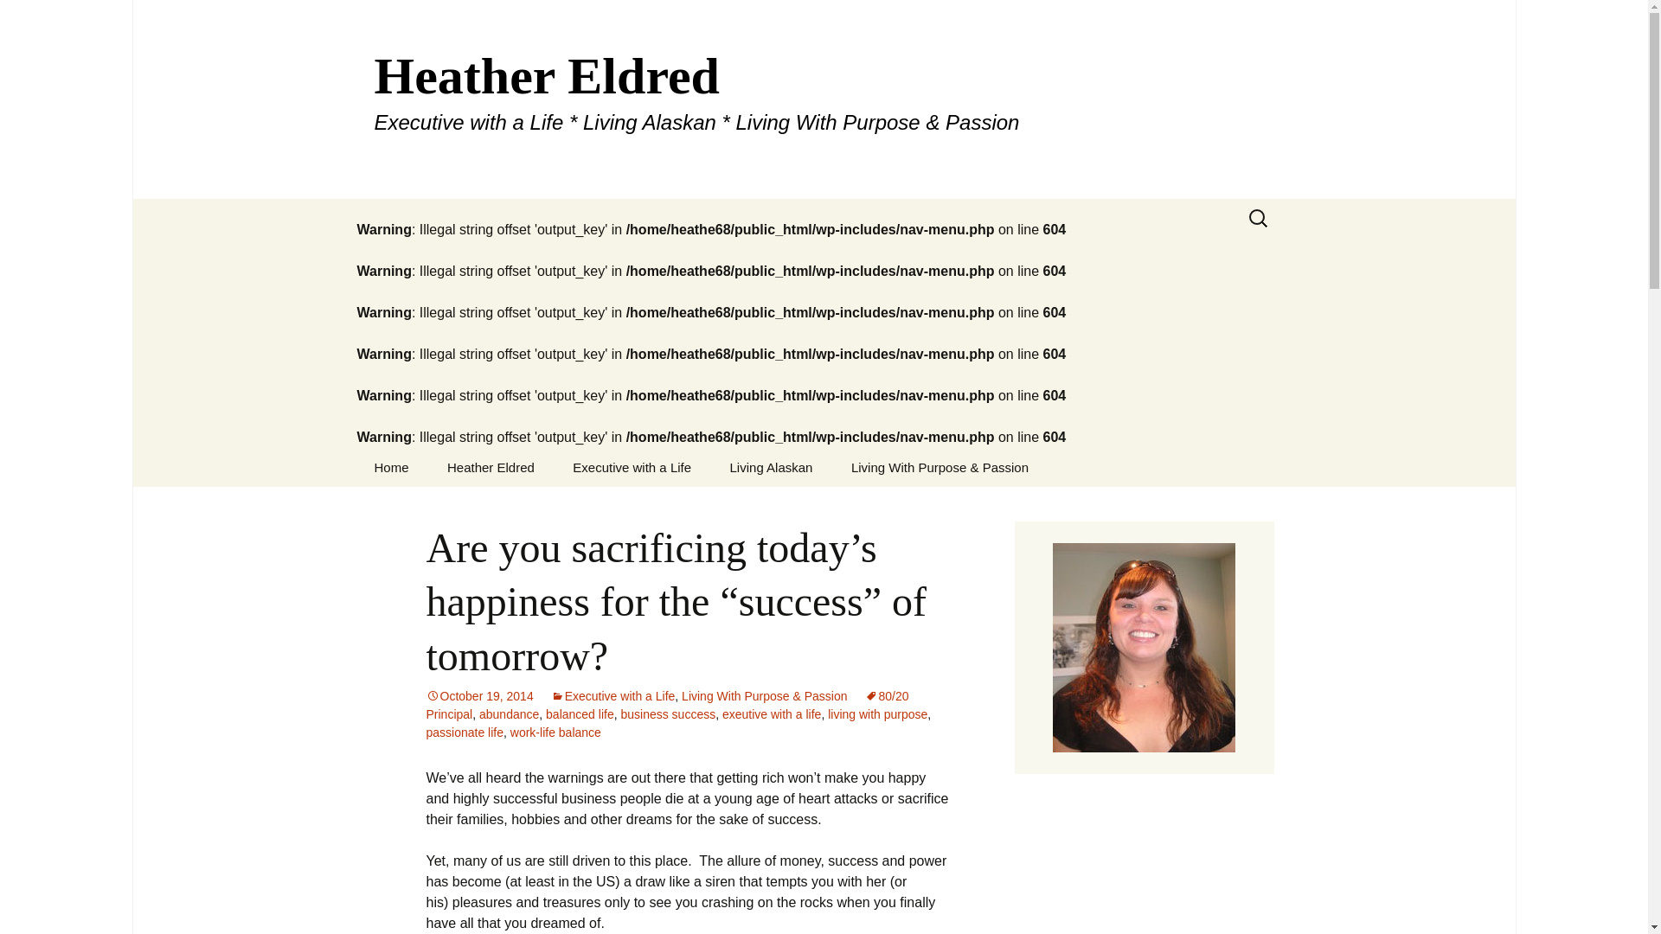 This screenshot has width=1661, height=934. What do you see at coordinates (877, 713) in the screenshot?
I see `living with purpose` at bounding box center [877, 713].